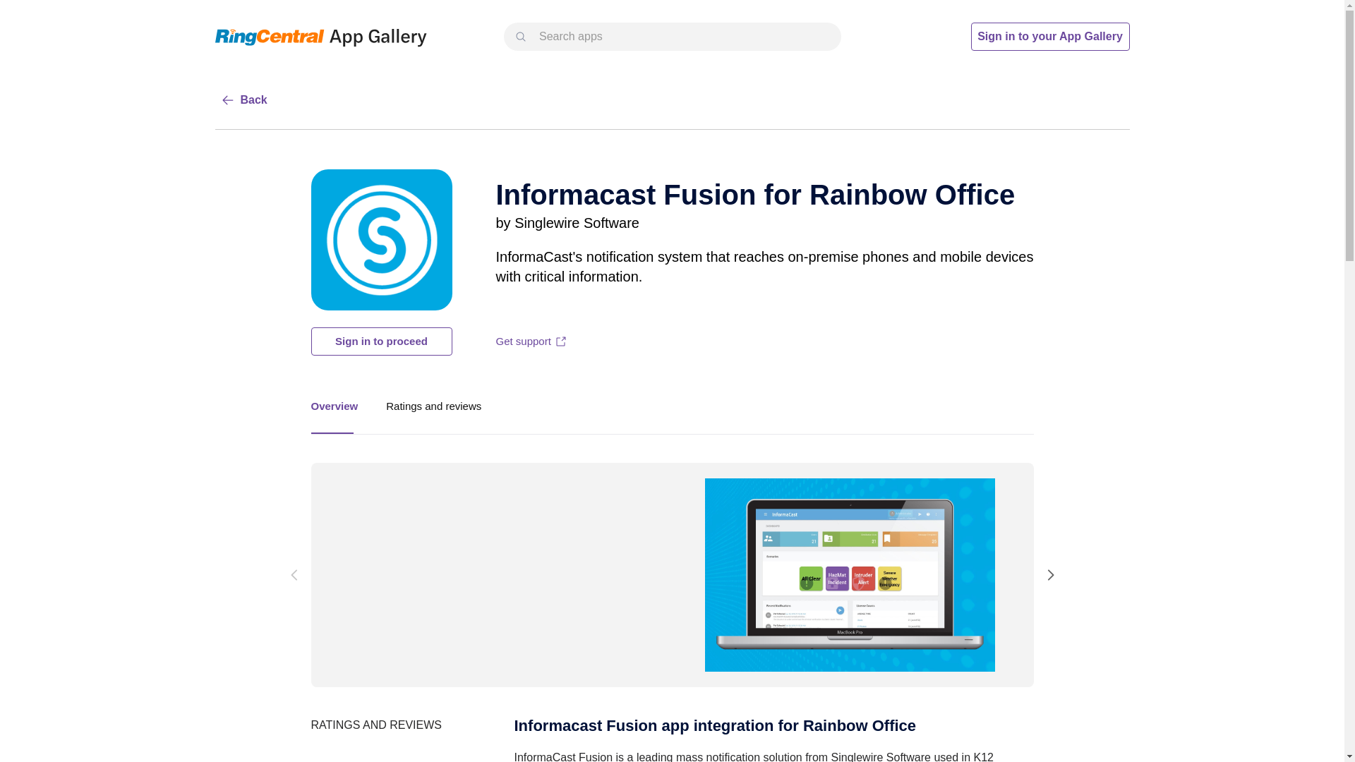  Describe the element at coordinates (1050, 37) in the screenshot. I see `Get support` at that location.